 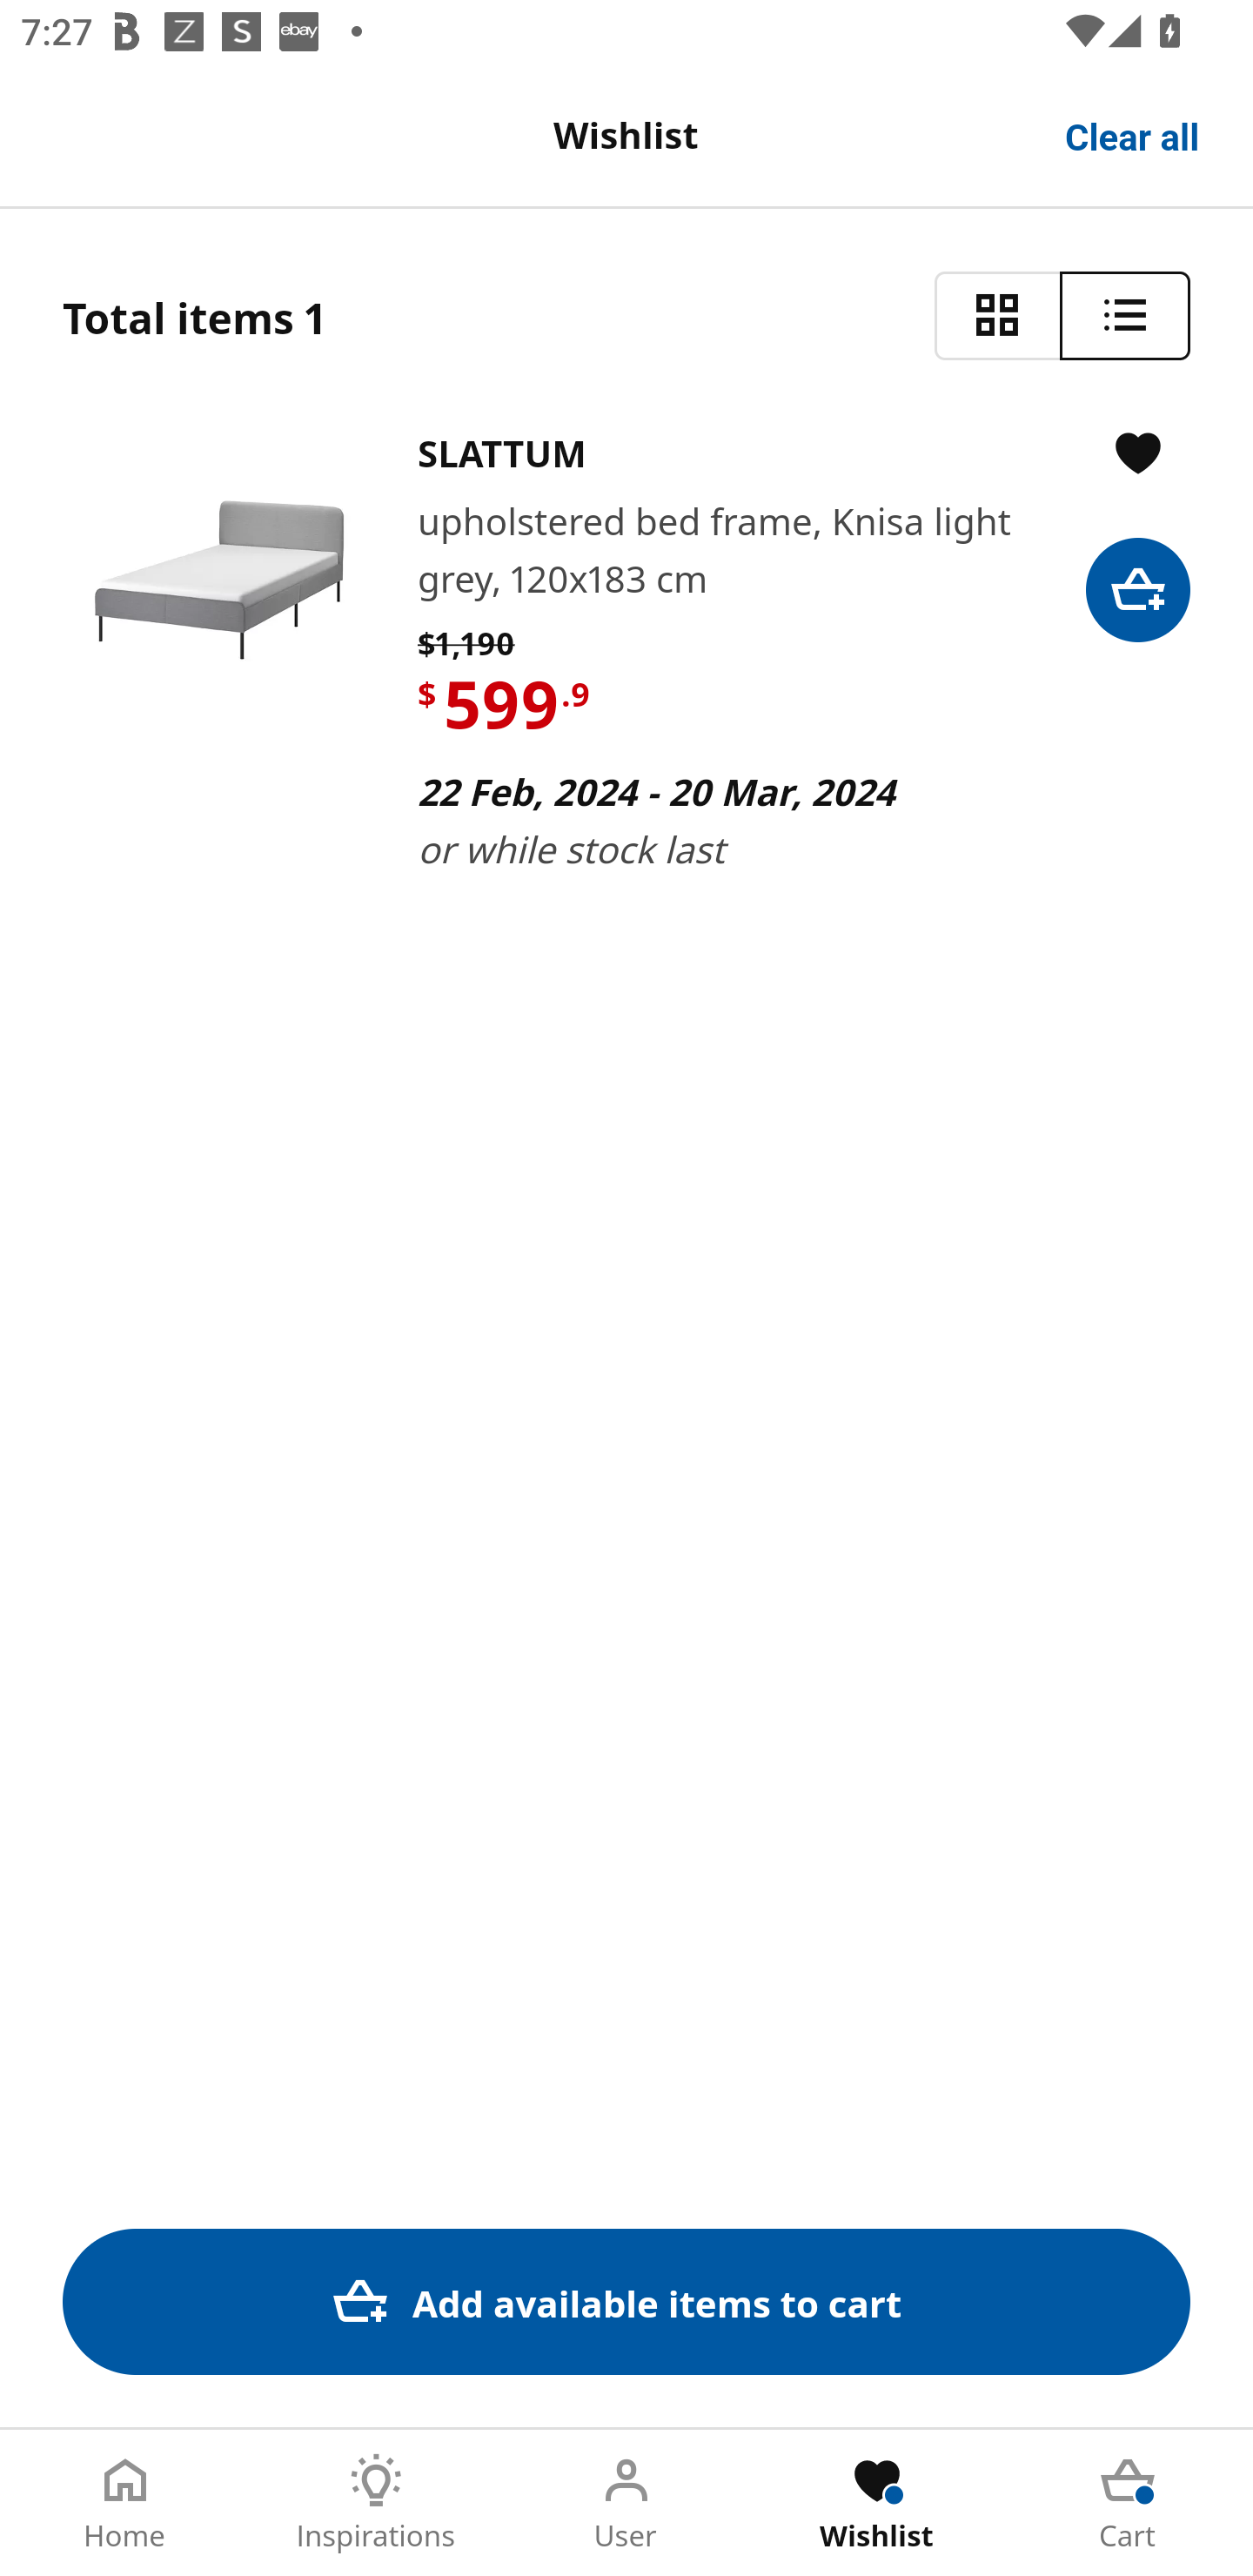 What do you see at coordinates (626, 2301) in the screenshot?
I see `Add available items to cart` at bounding box center [626, 2301].